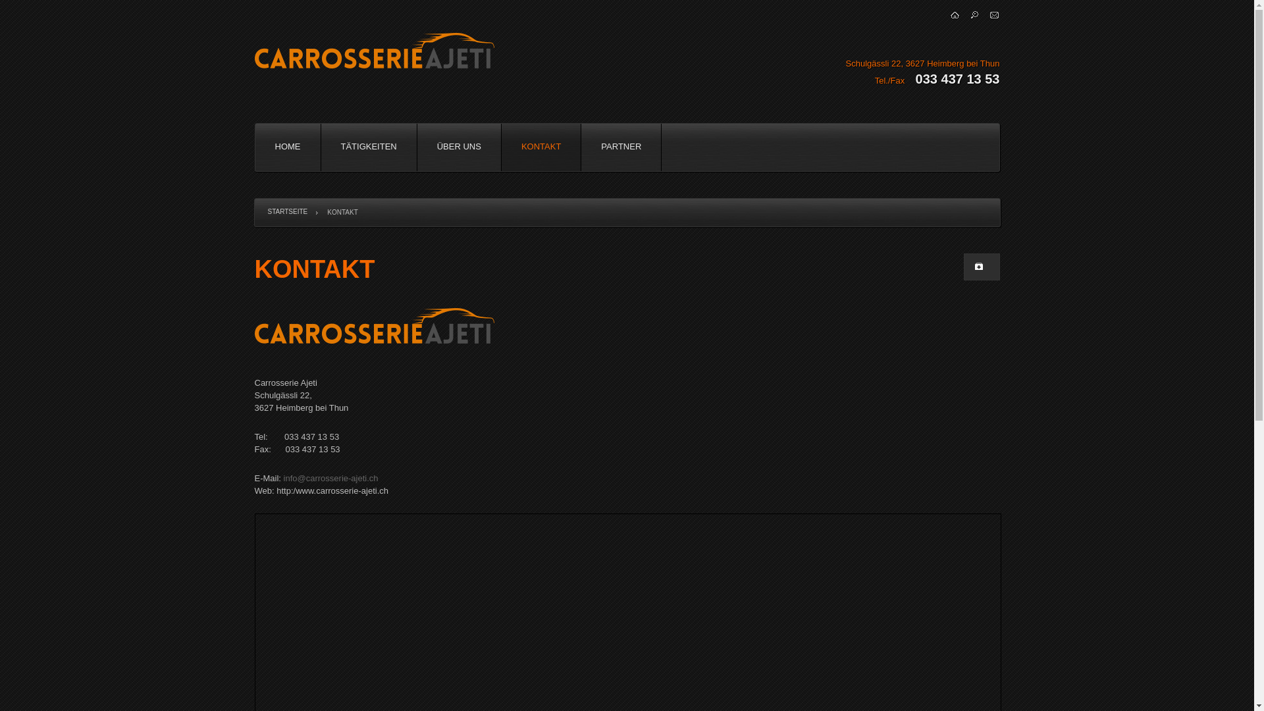 The height and width of the screenshot is (711, 1264). I want to click on STARTSEITE, so click(287, 212).